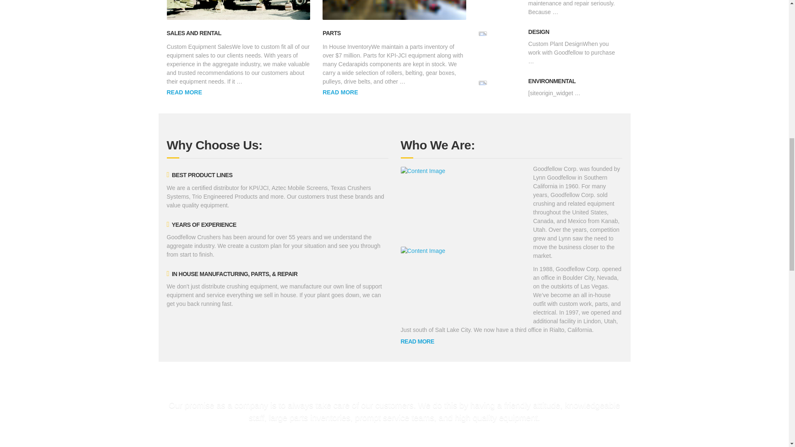 Image resolution: width=795 pixels, height=447 pixels. What do you see at coordinates (193, 33) in the screenshot?
I see `SALES AND RENTAL` at bounding box center [193, 33].